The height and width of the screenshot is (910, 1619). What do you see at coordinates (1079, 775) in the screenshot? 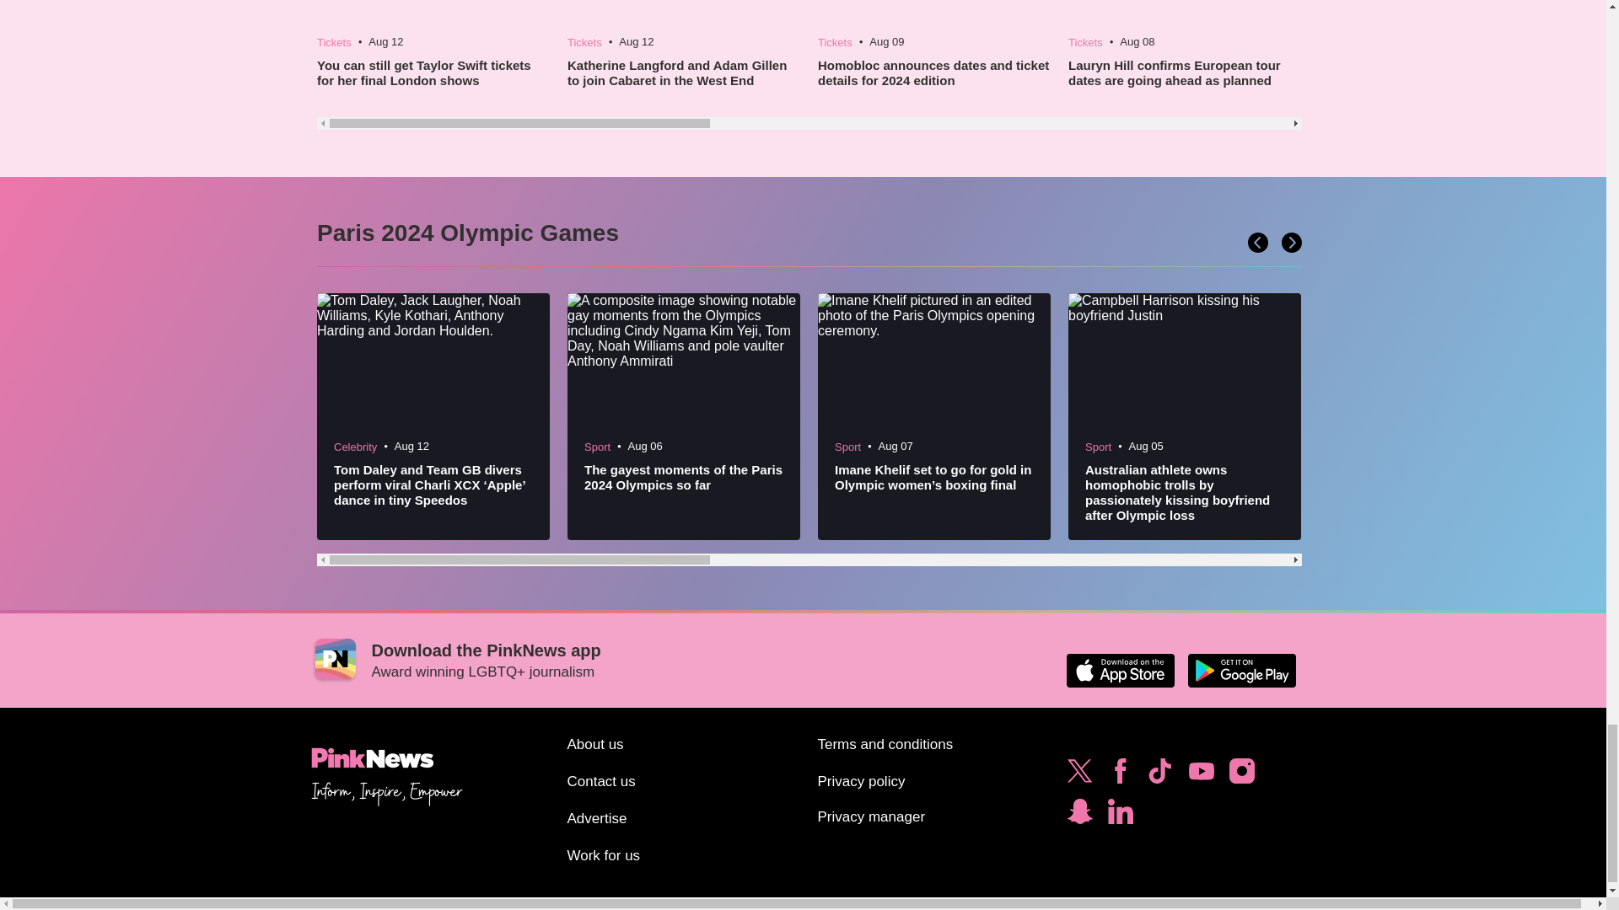
I see `Follow PinkNews on Twitter` at bounding box center [1079, 775].